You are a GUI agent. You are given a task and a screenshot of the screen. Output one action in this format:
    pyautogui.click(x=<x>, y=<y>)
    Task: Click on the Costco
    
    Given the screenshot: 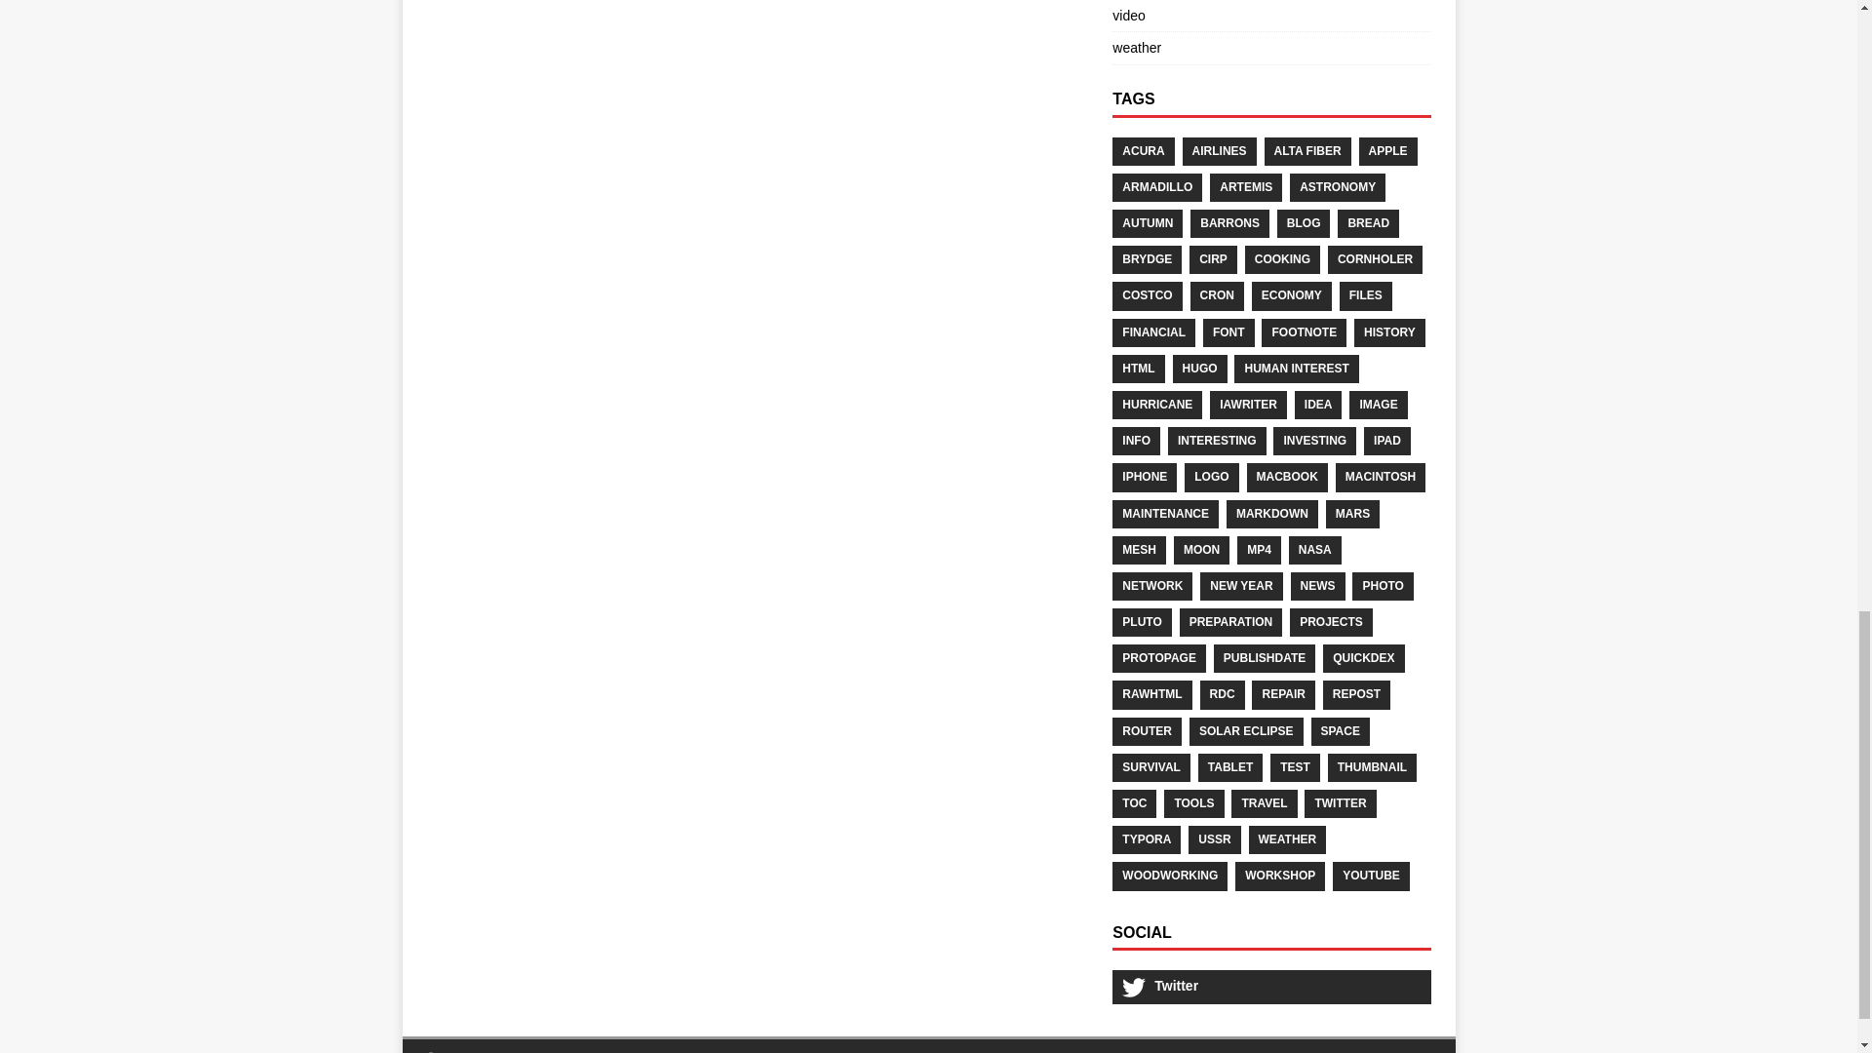 What is the action you would take?
    pyautogui.click(x=1147, y=295)
    